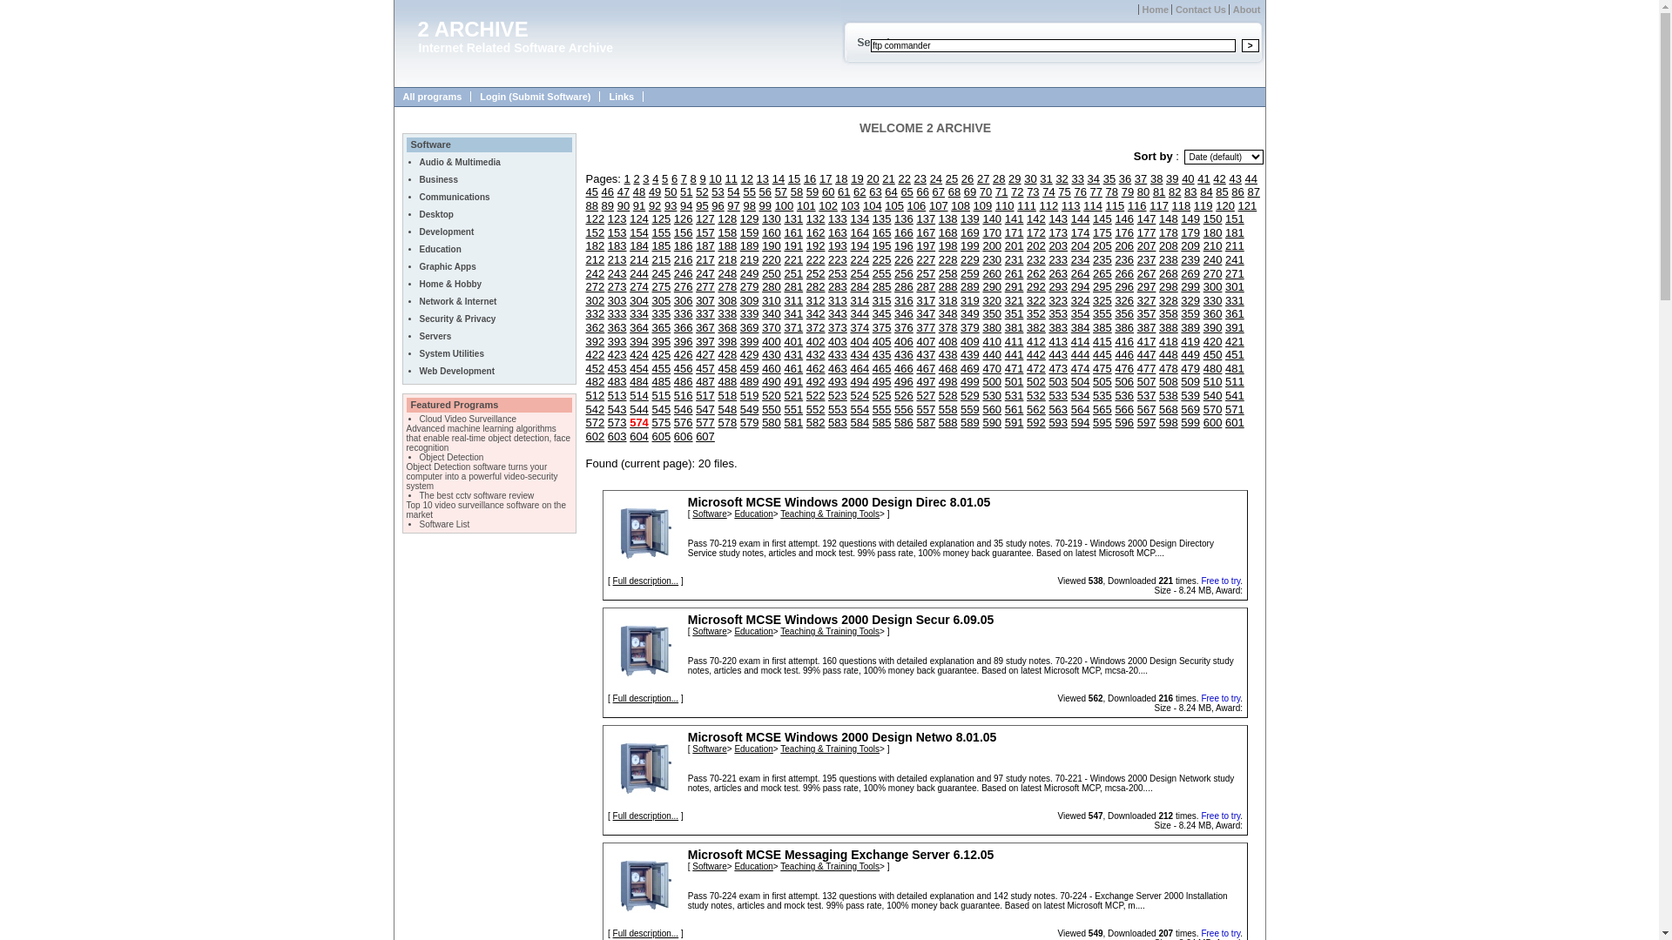  I want to click on 145, so click(1102, 219).